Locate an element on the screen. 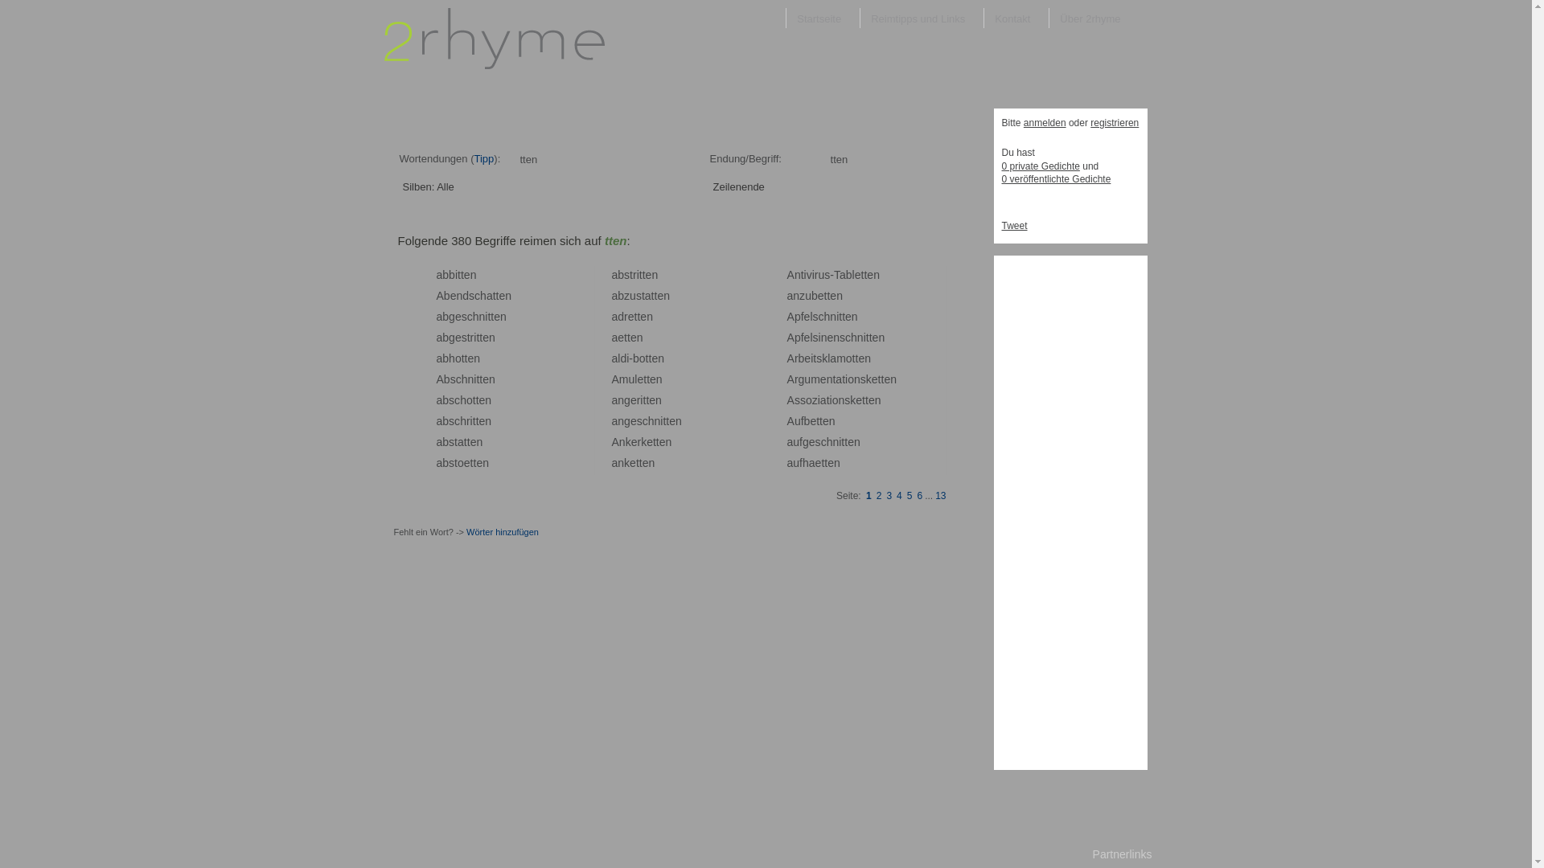  e is located at coordinates (870, 275).